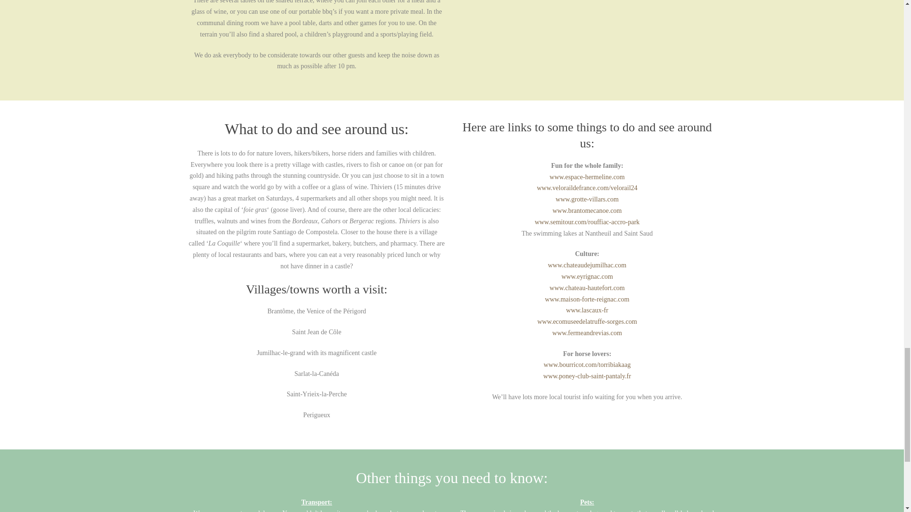  Describe the element at coordinates (587, 199) in the screenshot. I see `www.grotte-villars.com` at that location.